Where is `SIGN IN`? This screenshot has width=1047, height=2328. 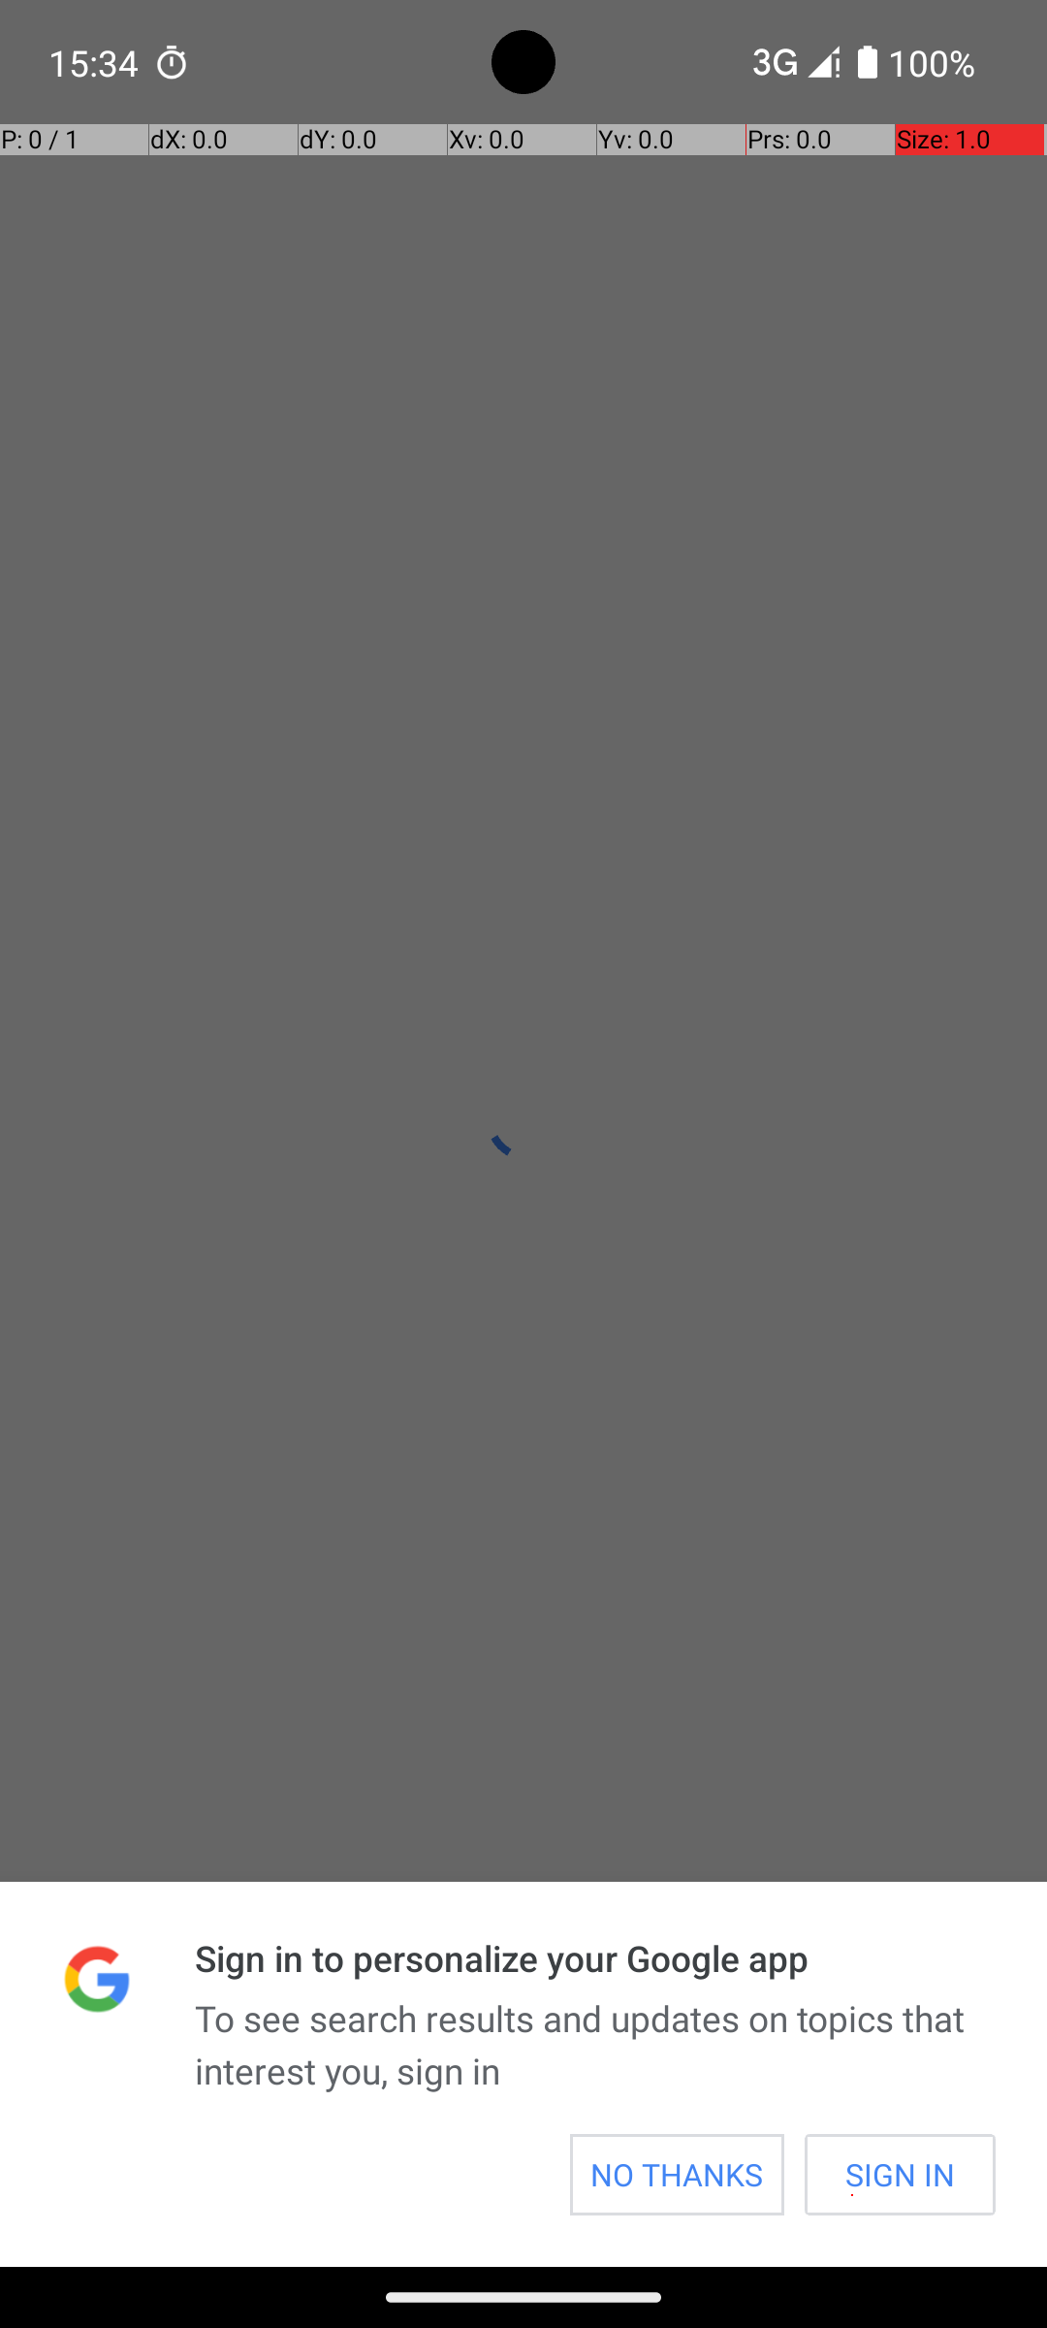 SIGN IN is located at coordinates (900, 2175).